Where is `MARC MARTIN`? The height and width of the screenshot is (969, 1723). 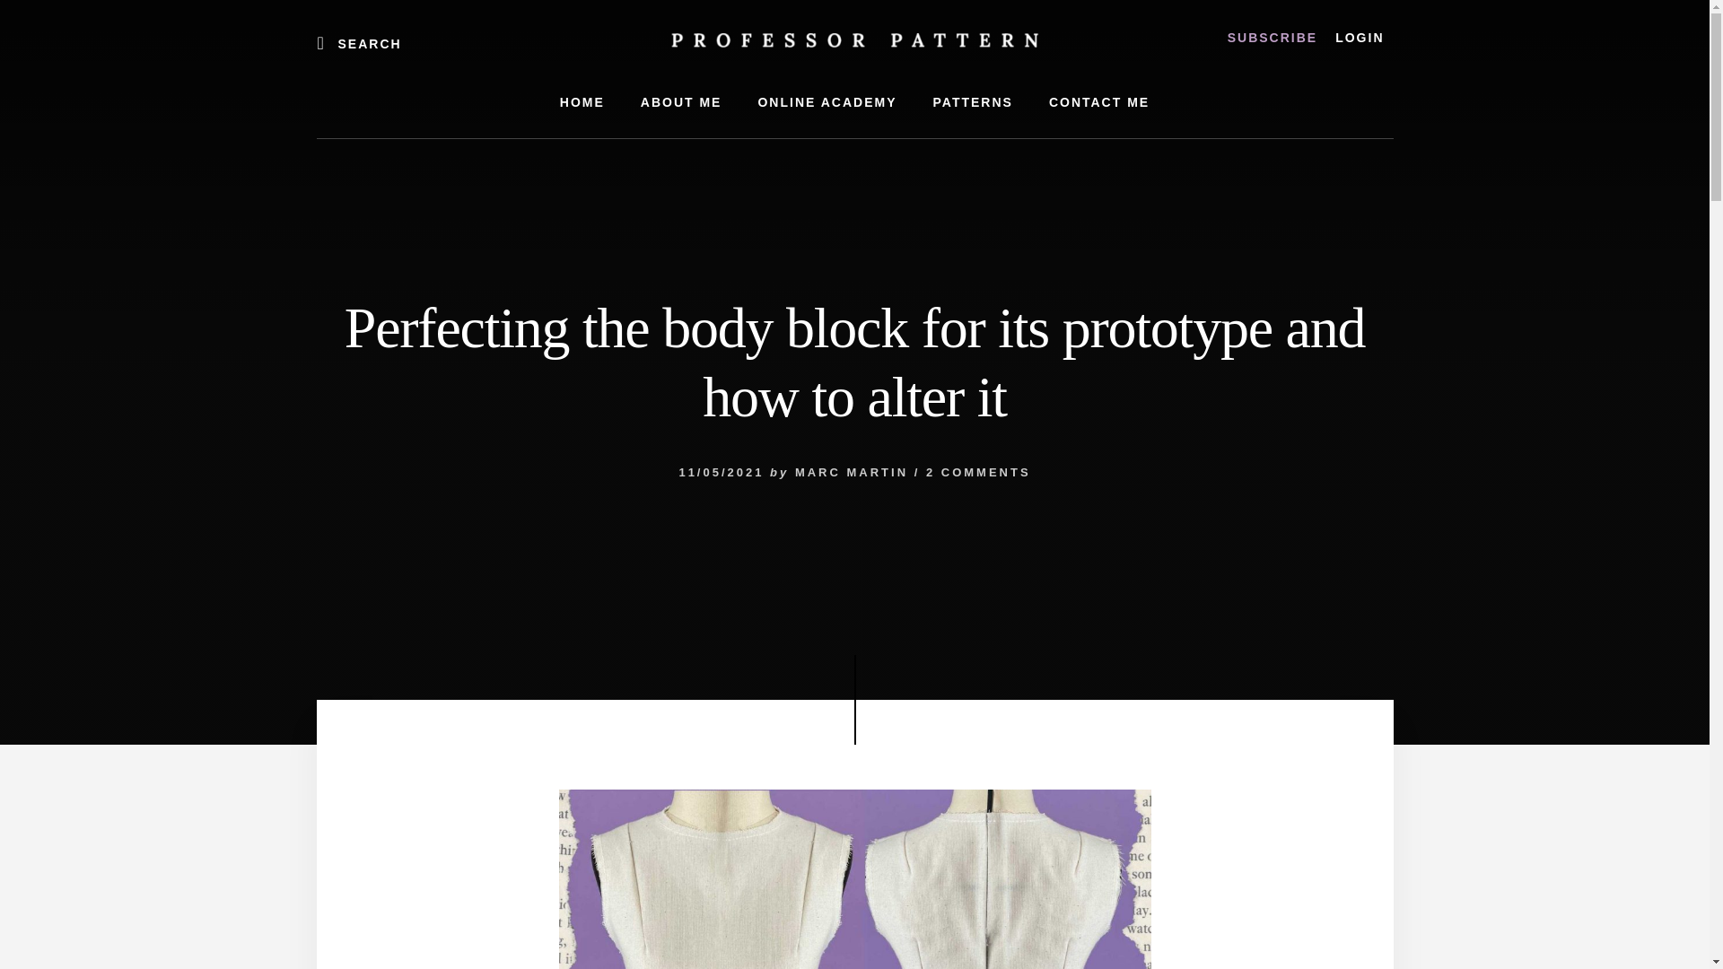
MARC MARTIN is located at coordinates (851, 472).